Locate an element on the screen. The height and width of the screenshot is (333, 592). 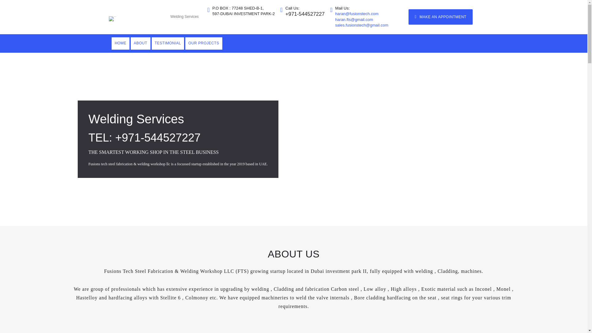
MAKE AN APPOINTMENT is located at coordinates (440, 17).